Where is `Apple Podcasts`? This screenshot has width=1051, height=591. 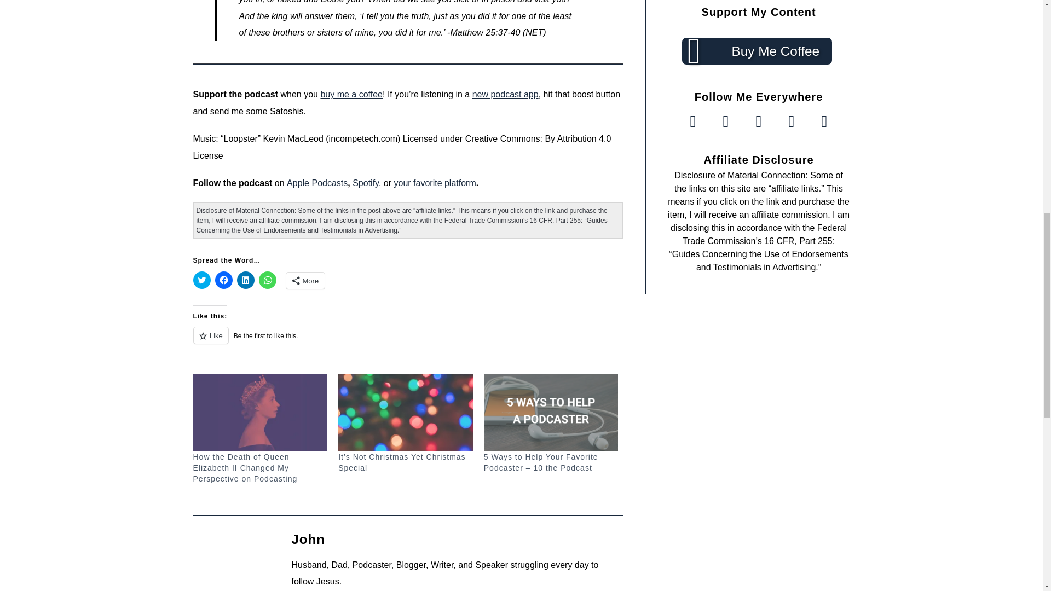
Apple Podcasts is located at coordinates (317, 183).